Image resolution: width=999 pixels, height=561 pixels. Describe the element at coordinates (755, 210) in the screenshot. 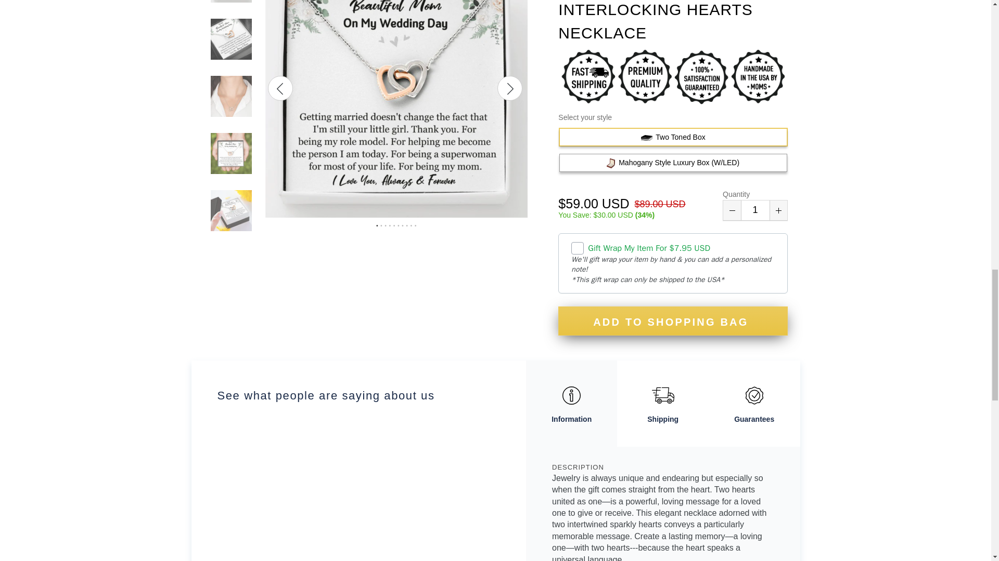

I see `1` at that location.